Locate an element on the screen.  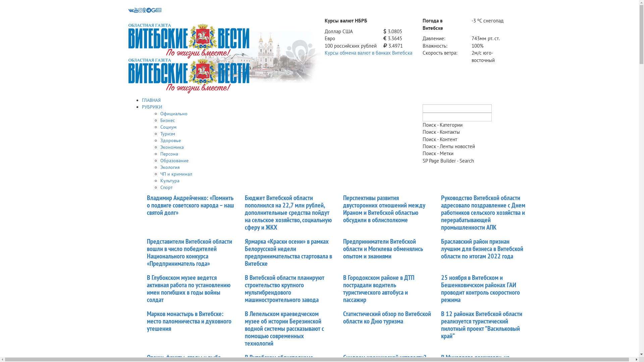
Telegram is located at coordinates (149, 10).